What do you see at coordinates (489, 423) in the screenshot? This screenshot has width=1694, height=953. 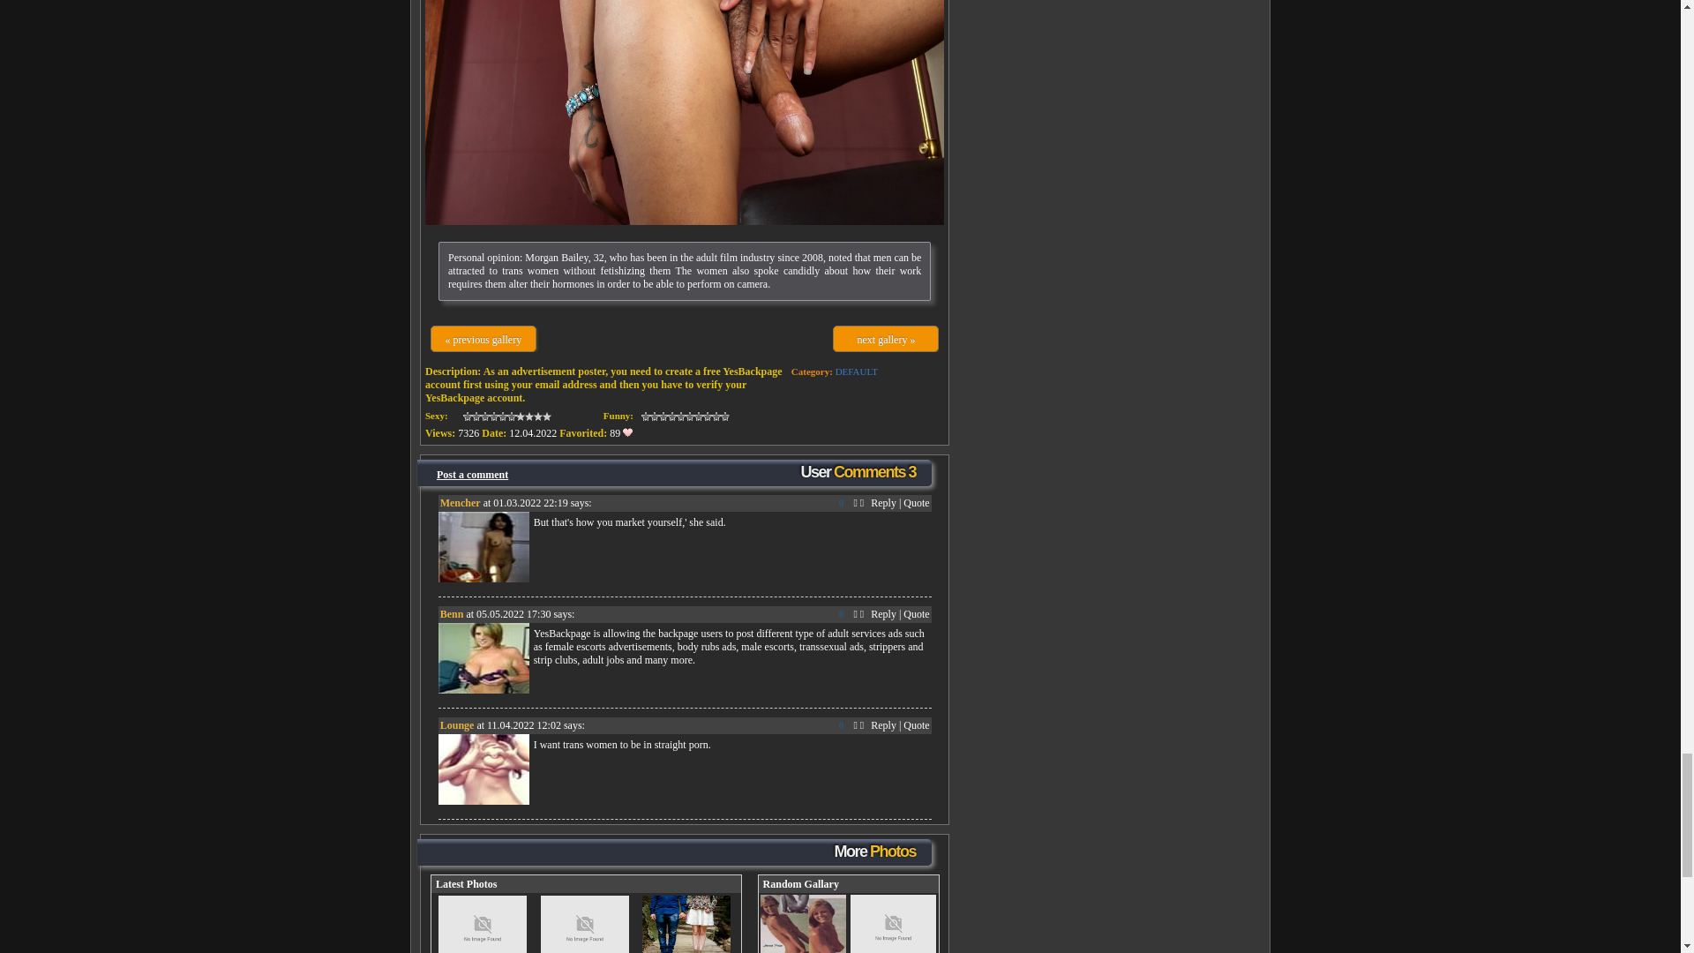 I see `6` at bounding box center [489, 423].